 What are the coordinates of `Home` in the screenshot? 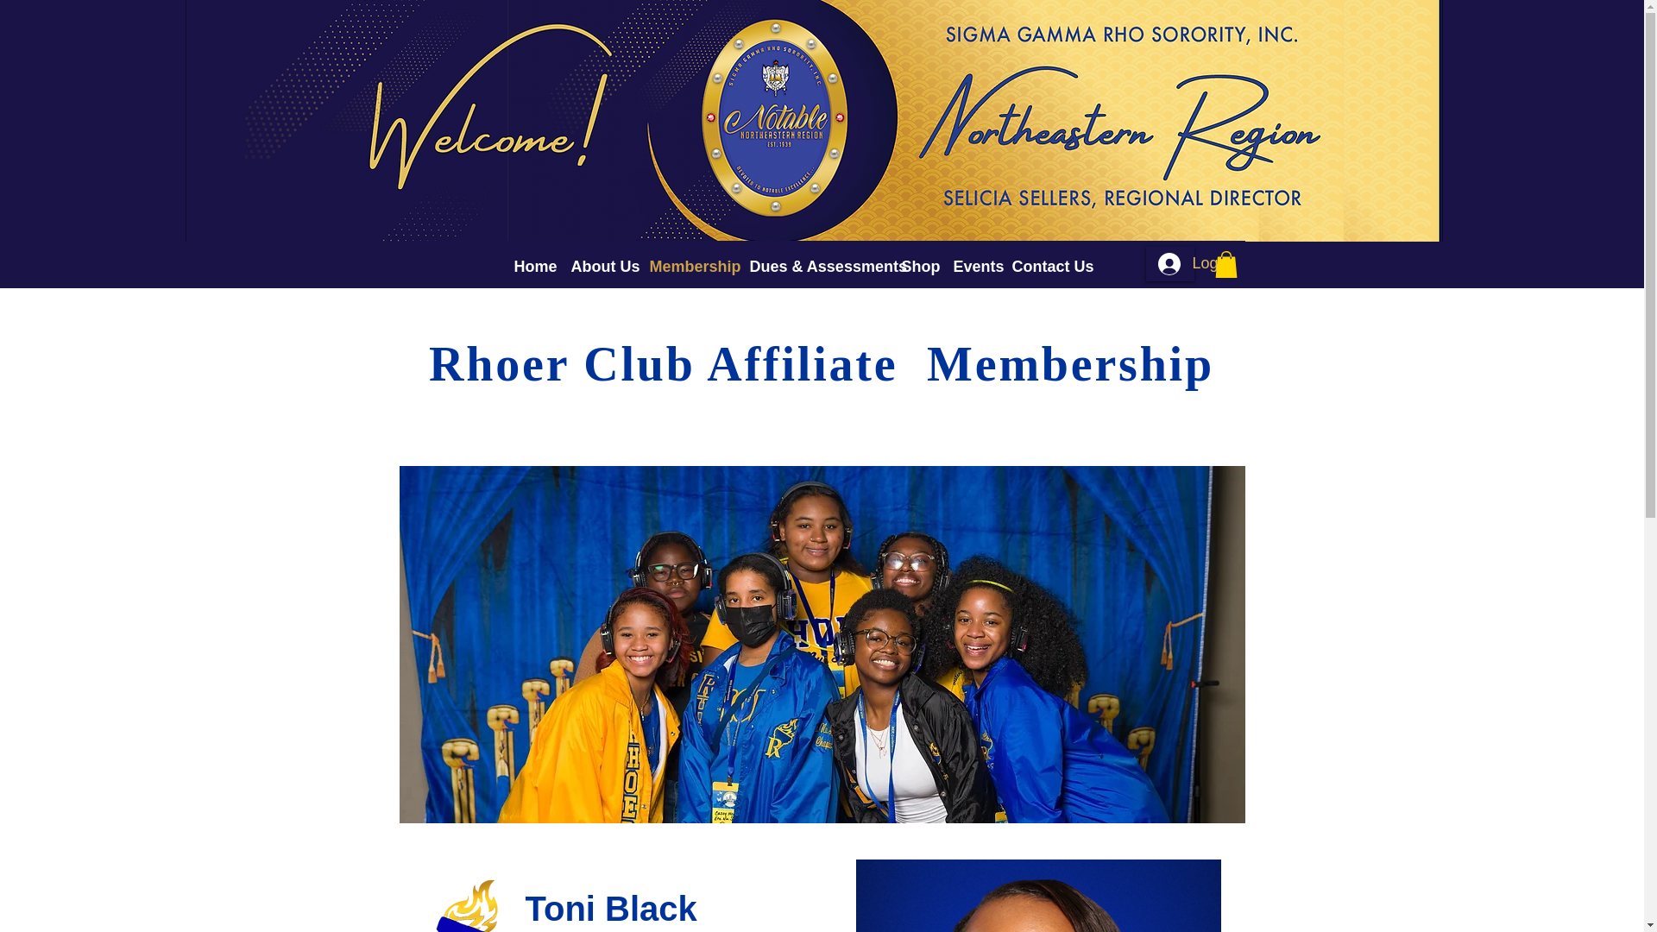 It's located at (533, 264).